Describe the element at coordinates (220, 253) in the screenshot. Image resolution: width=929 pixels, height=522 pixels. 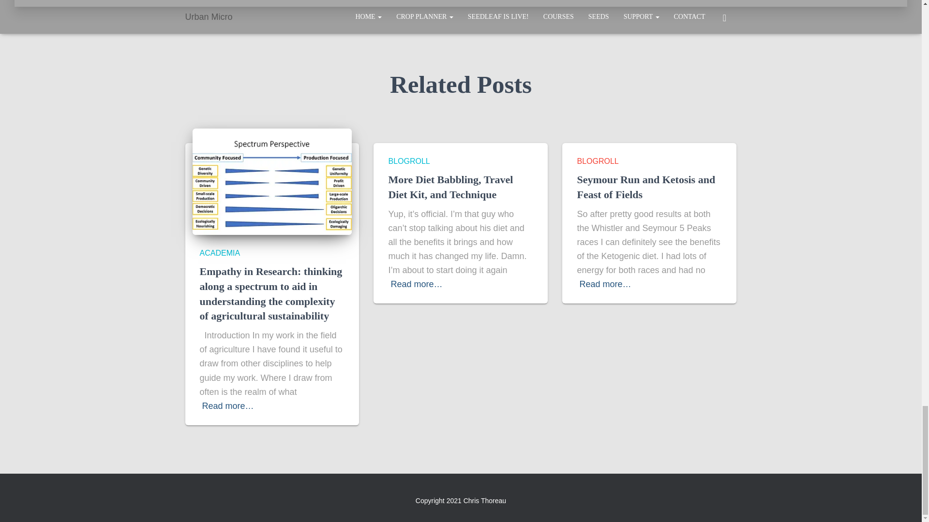
I see `ACADEMIA` at that location.